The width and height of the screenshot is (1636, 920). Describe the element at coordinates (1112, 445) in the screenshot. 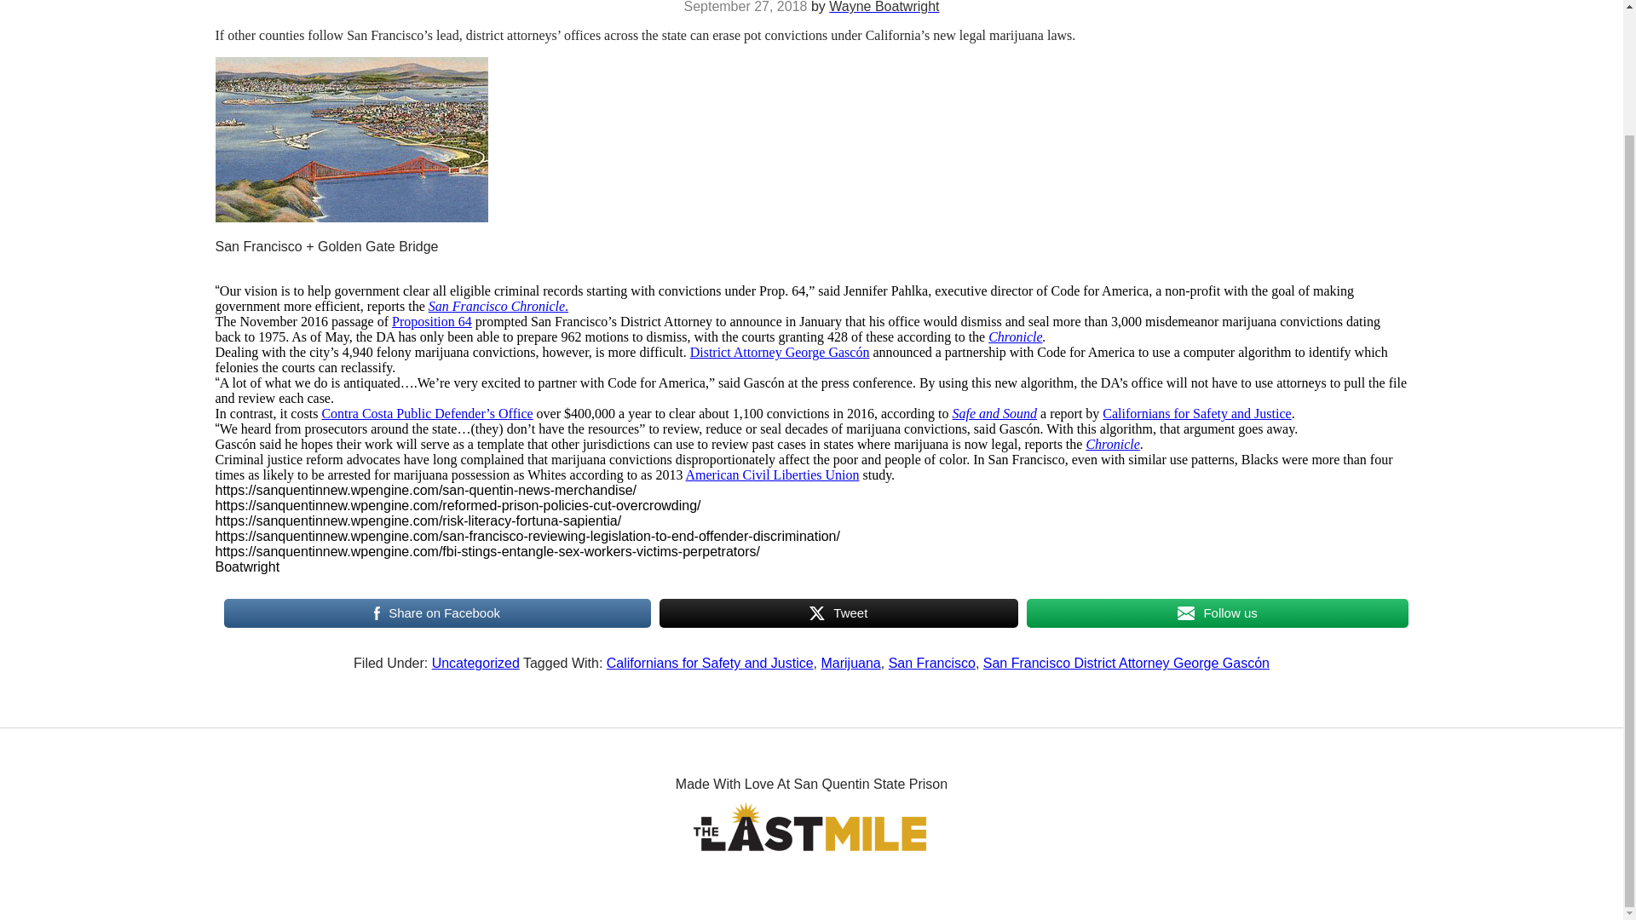

I see `Chronicle` at that location.